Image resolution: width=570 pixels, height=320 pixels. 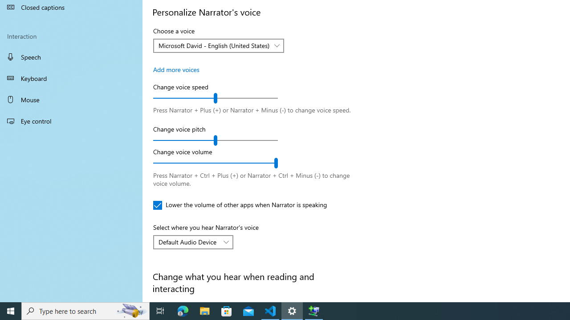 I want to click on Change voice speed, so click(x=216, y=98).